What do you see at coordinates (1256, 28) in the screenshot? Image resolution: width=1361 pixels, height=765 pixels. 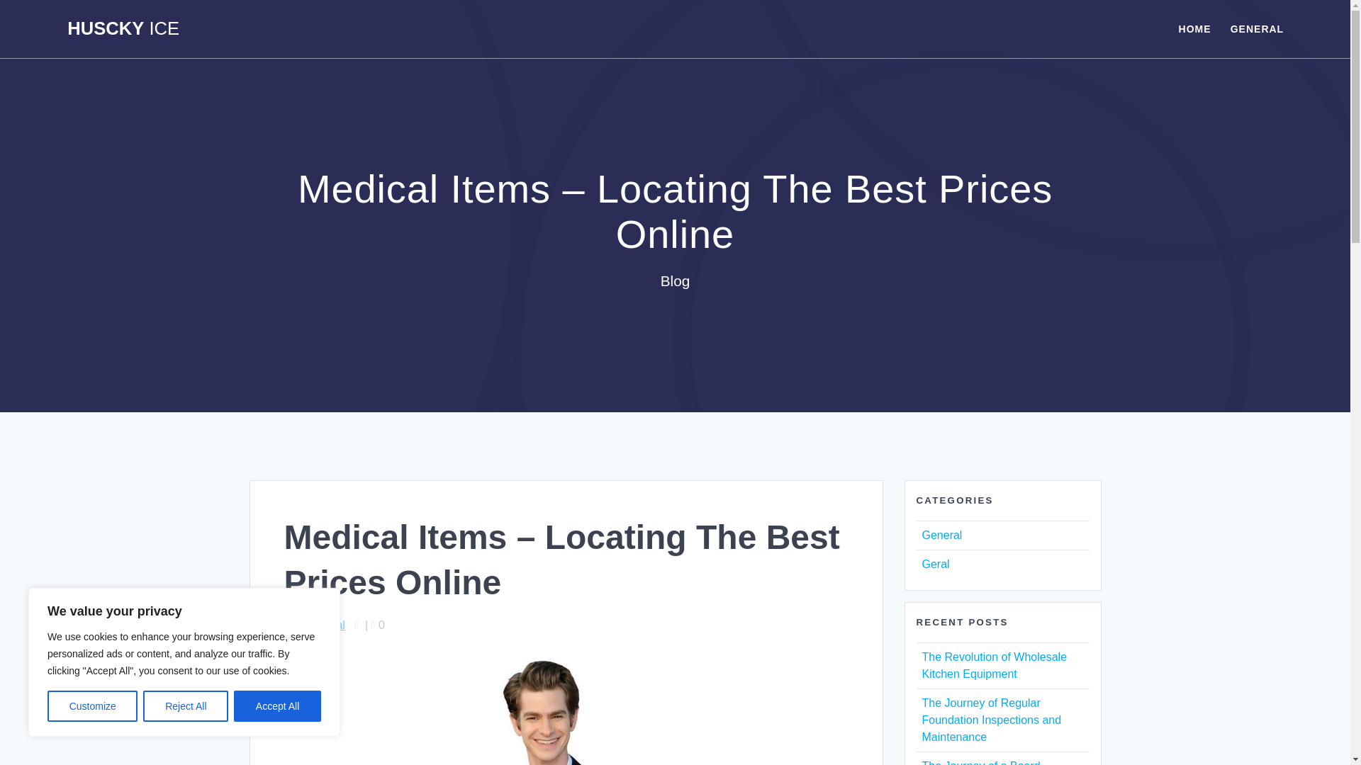 I see `GENERAL` at bounding box center [1256, 28].